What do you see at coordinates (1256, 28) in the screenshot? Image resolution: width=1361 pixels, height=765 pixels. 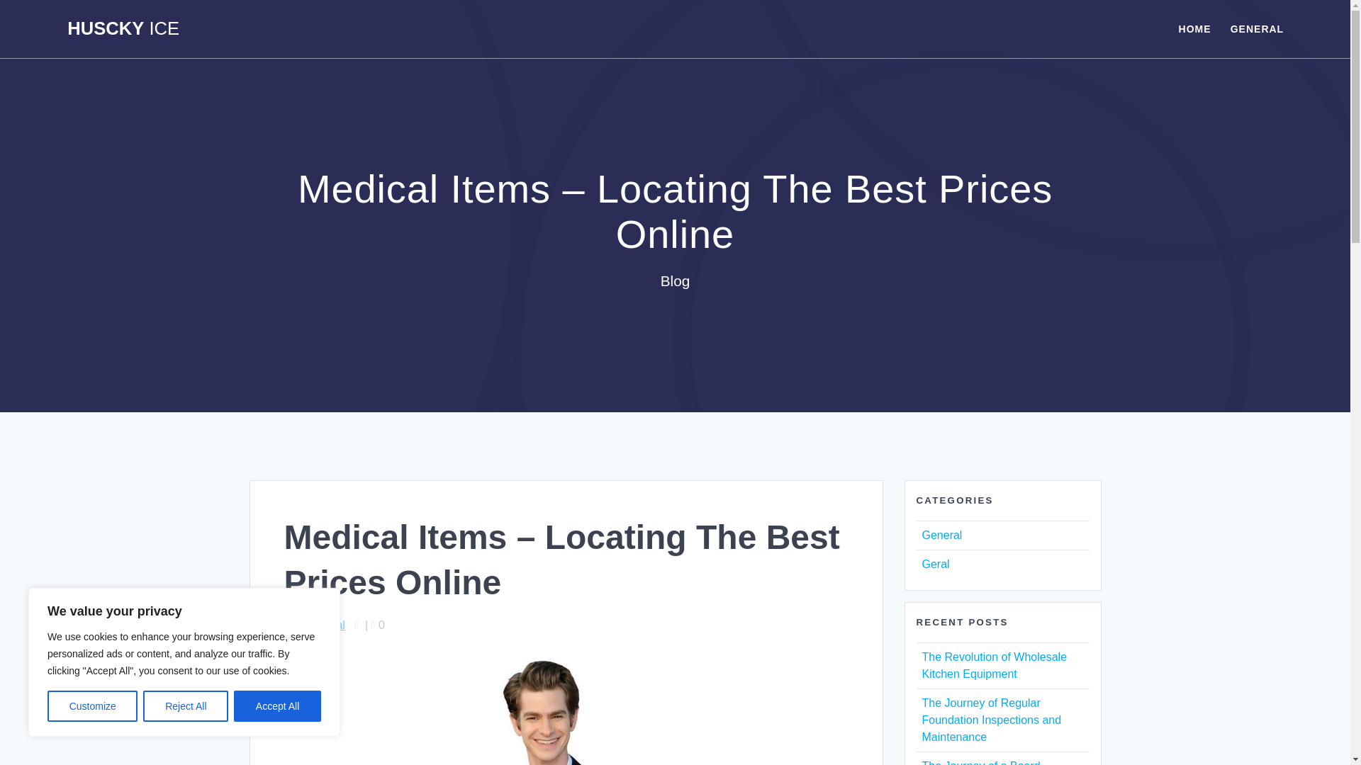 I see `GENERAL` at bounding box center [1256, 28].